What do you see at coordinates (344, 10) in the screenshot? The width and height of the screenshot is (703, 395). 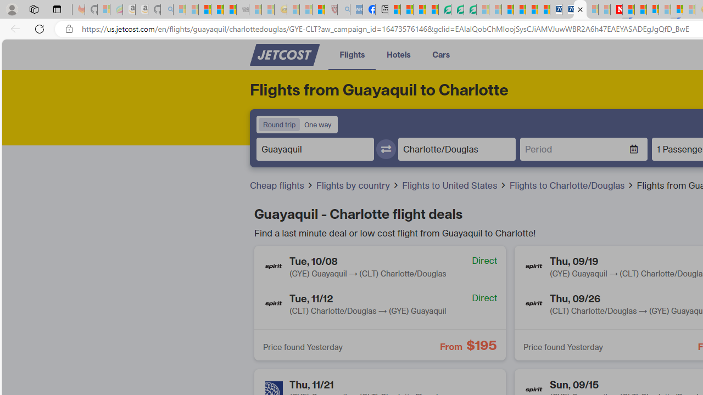 I see `list of asthma inhalers uk - Search - Sleeping` at bounding box center [344, 10].